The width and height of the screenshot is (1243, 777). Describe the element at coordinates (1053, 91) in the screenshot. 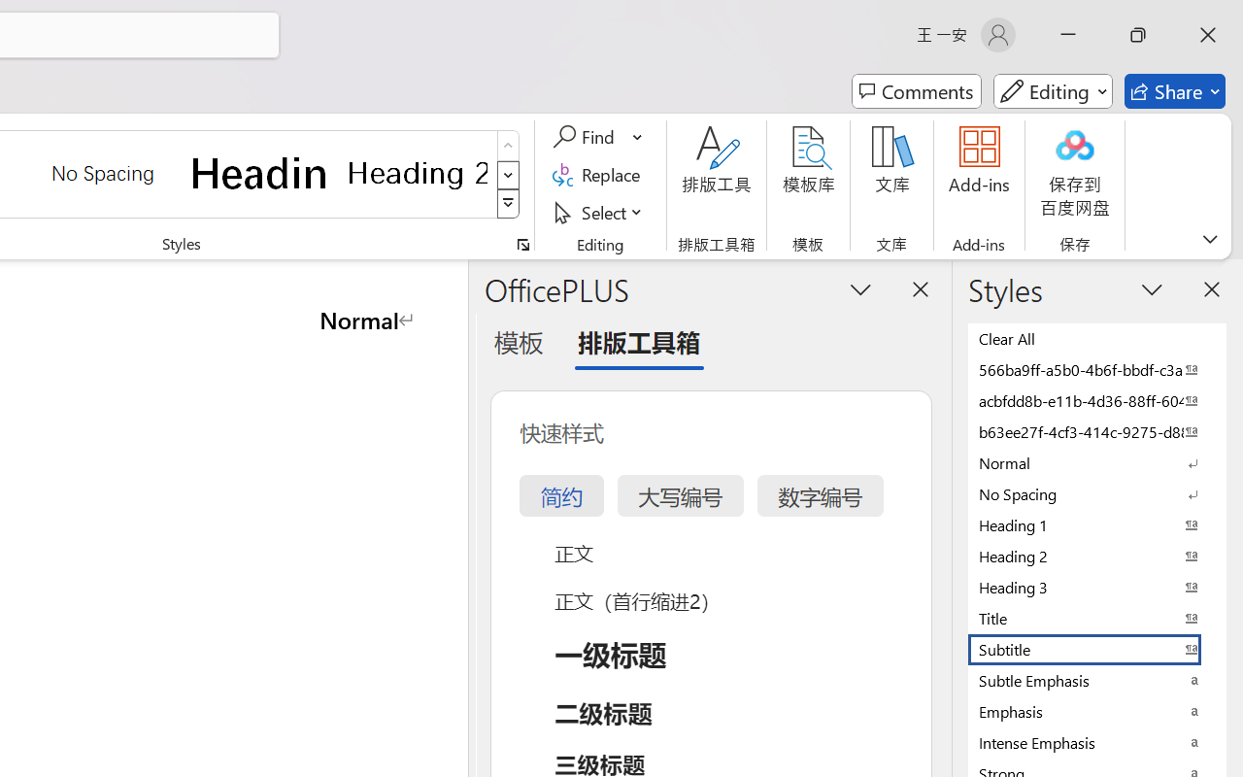

I see `Mode` at that location.